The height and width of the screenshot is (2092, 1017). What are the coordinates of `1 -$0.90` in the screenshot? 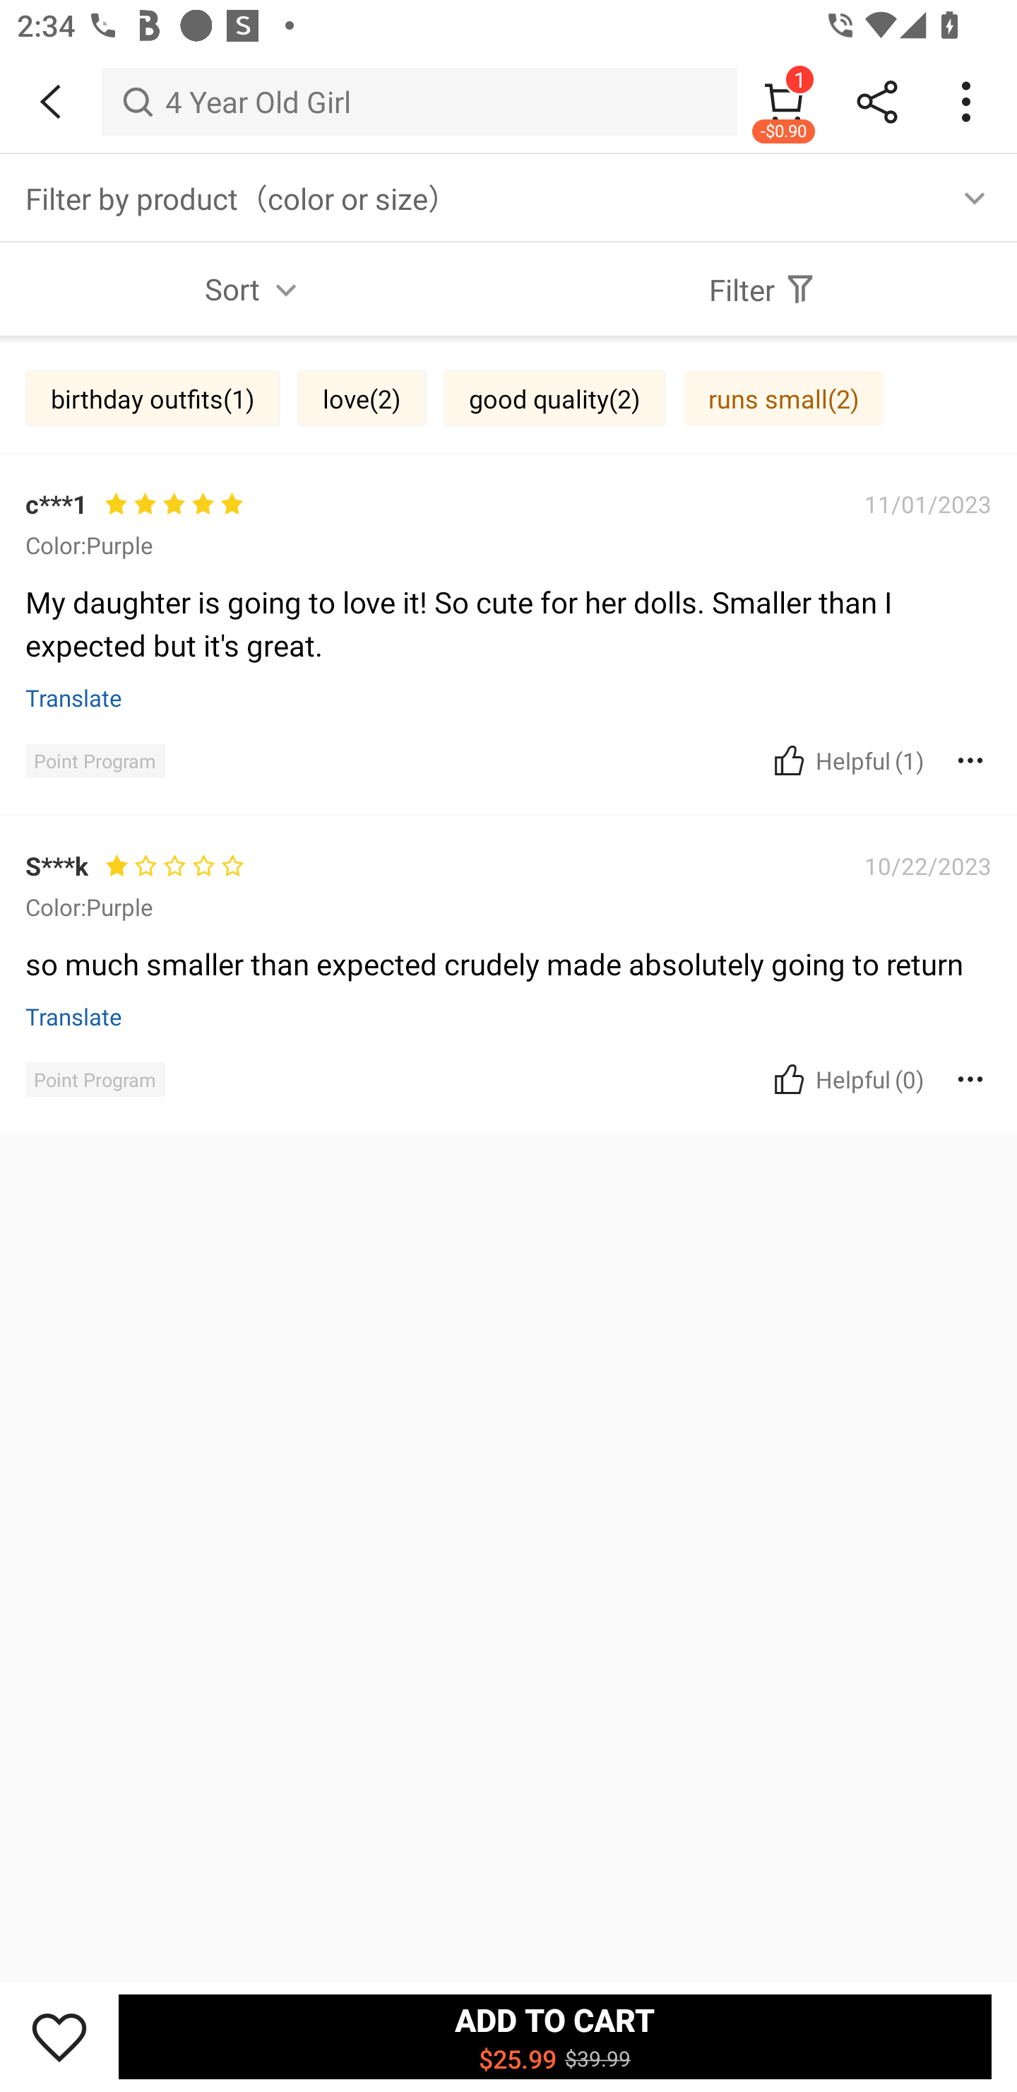 It's located at (784, 101).